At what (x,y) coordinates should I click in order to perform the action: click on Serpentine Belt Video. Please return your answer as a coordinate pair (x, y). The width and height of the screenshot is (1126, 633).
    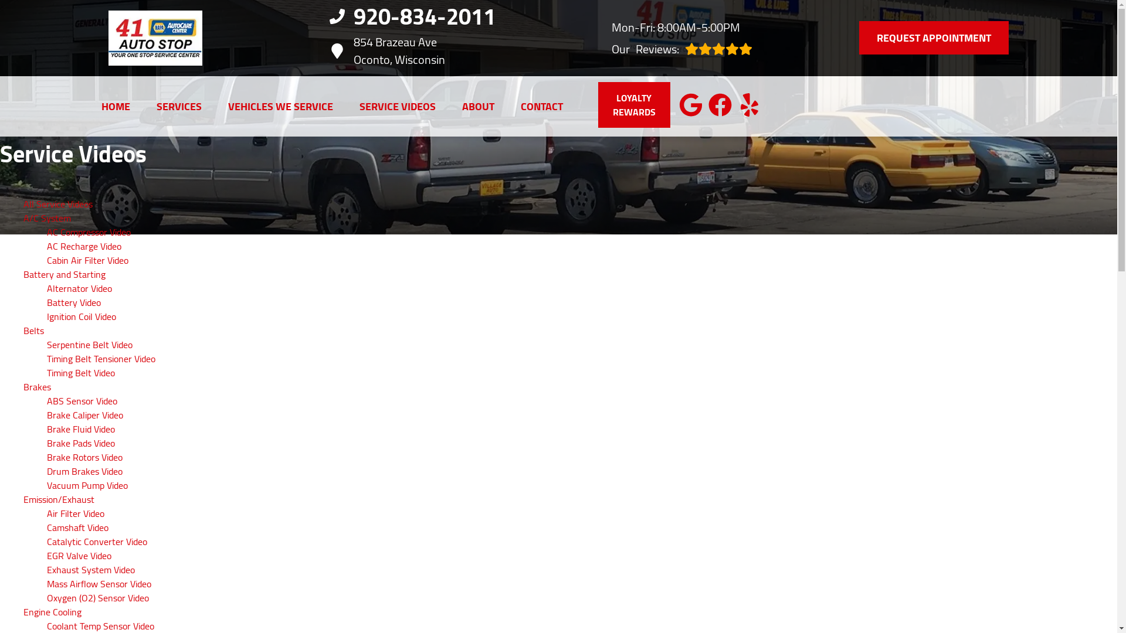
    Looking at the image, I should click on (90, 345).